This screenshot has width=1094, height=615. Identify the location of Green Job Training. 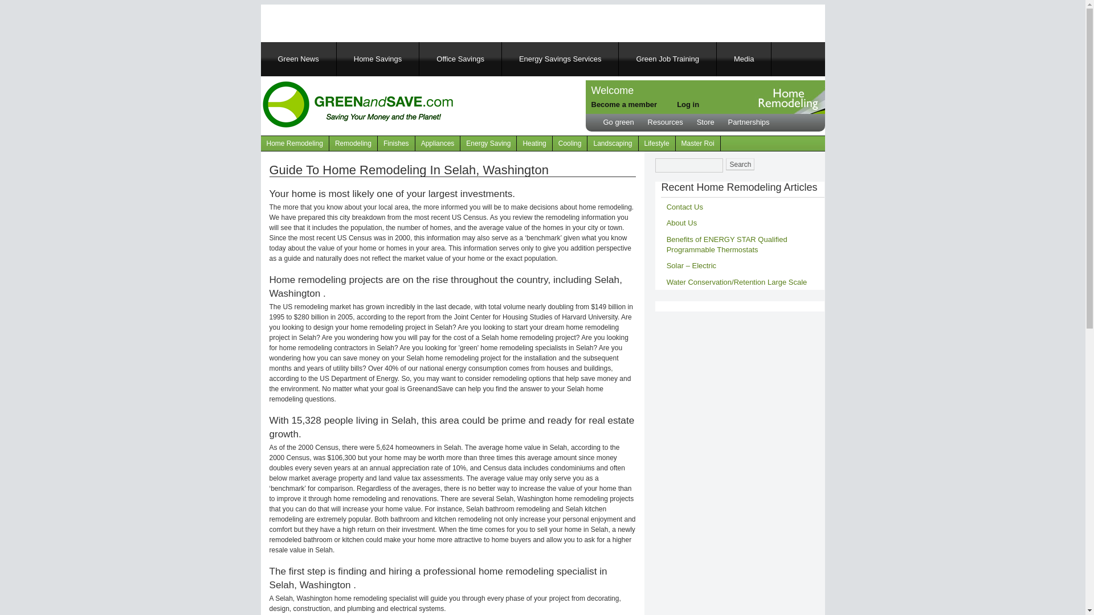
(667, 59).